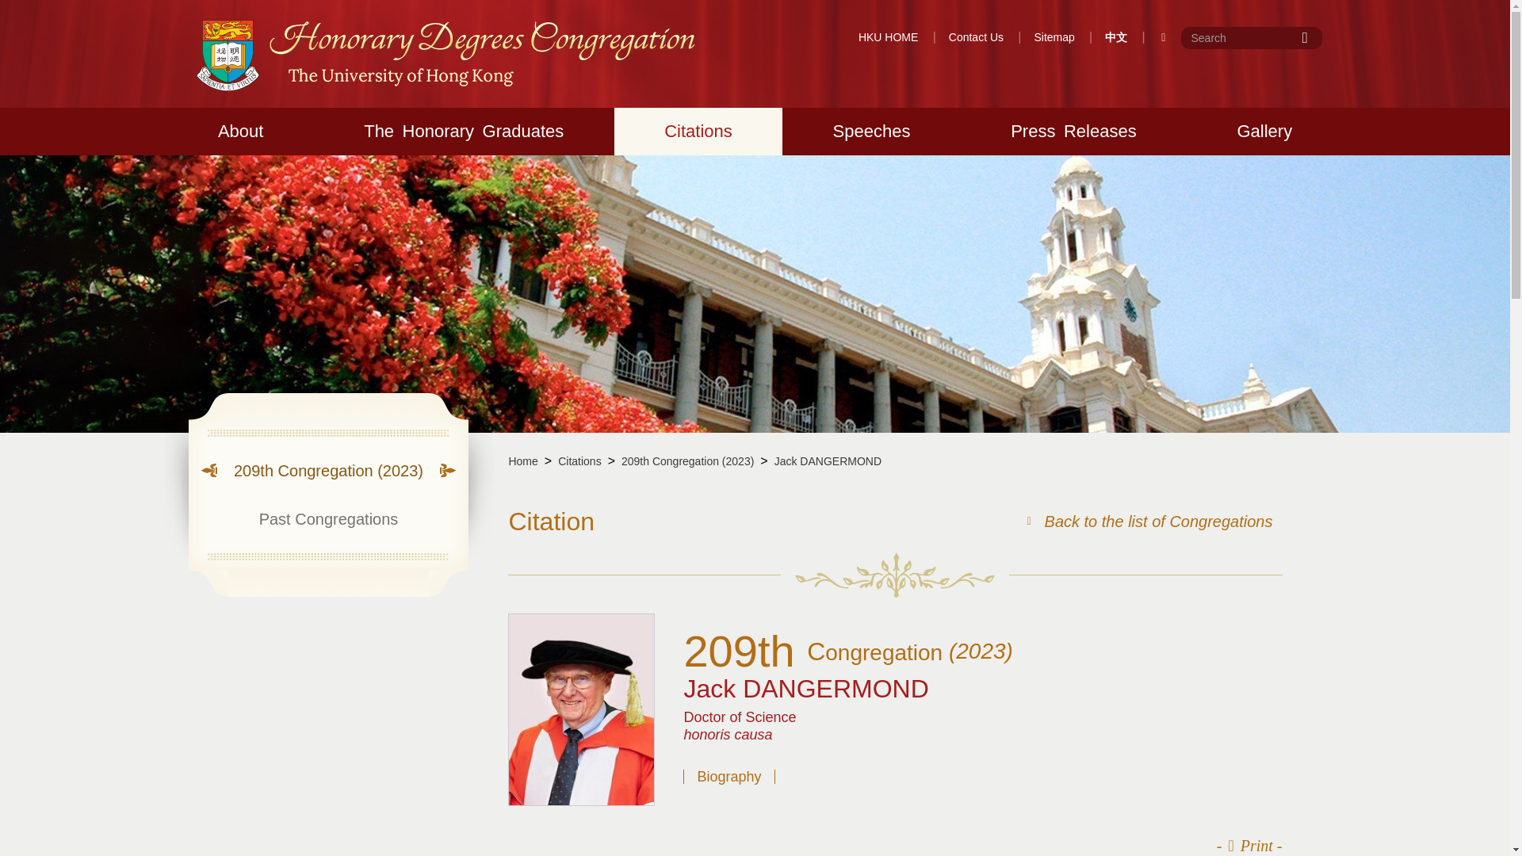 The height and width of the screenshot is (856, 1522). What do you see at coordinates (870, 132) in the screenshot?
I see `Speeches` at bounding box center [870, 132].